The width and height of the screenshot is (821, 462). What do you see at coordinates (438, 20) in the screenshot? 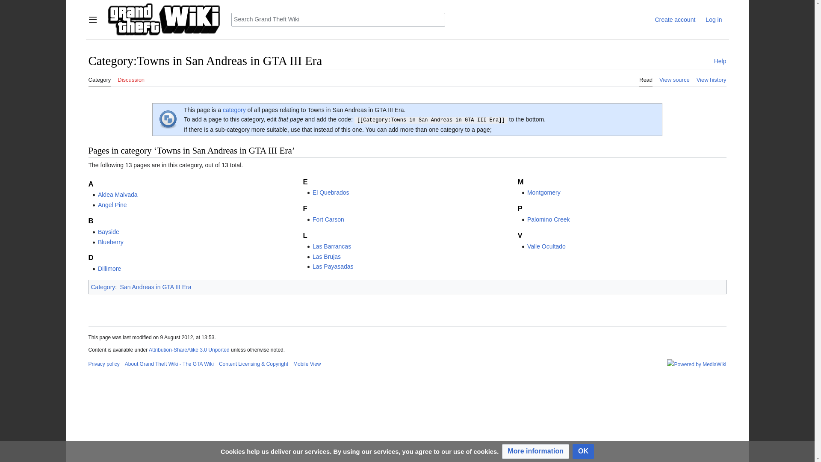
I see `Go` at bounding box center [438, 20].